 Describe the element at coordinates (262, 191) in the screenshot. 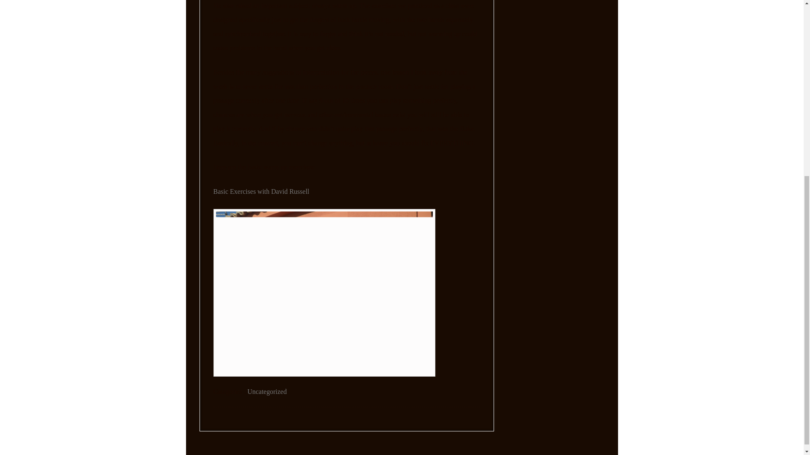

I see `Basic Exercises with David Russell` at that location.